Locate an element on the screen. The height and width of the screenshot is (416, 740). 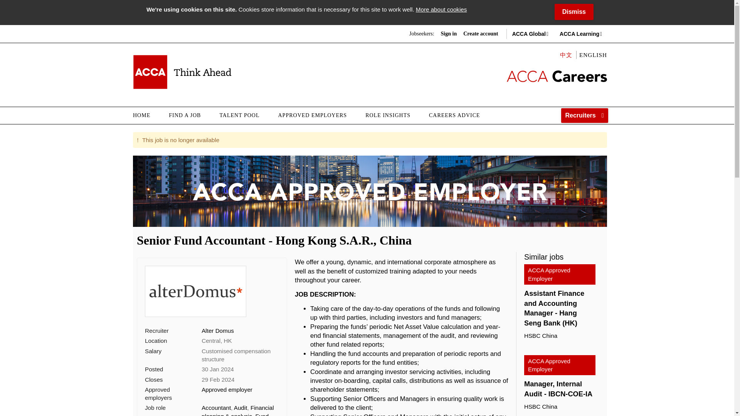
More about cookies is located at coordinates (441, 9).